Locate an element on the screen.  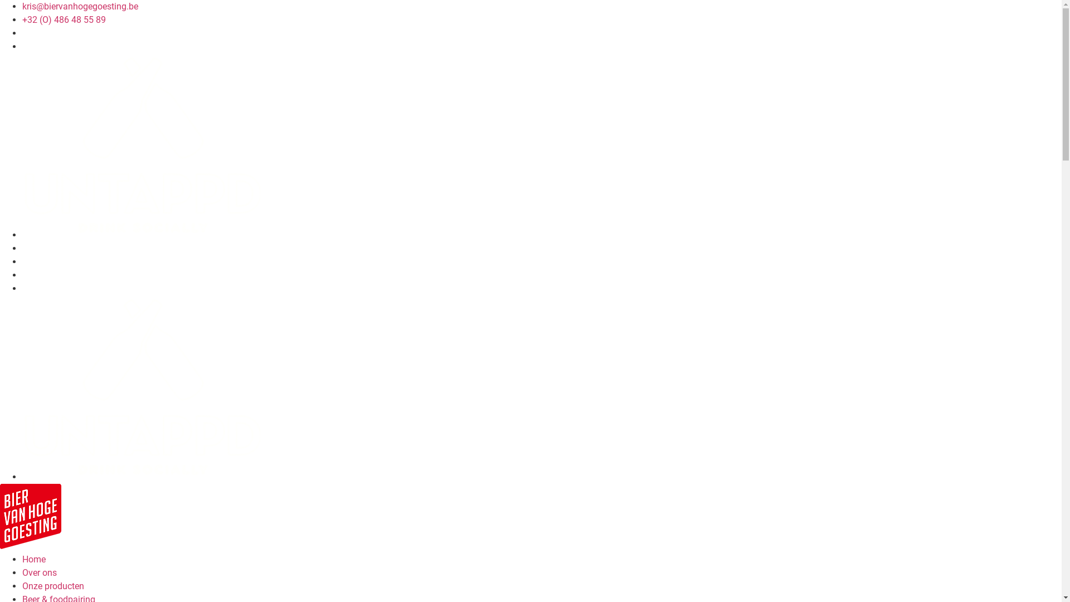
Over ons is located at coordinates (40, 572).